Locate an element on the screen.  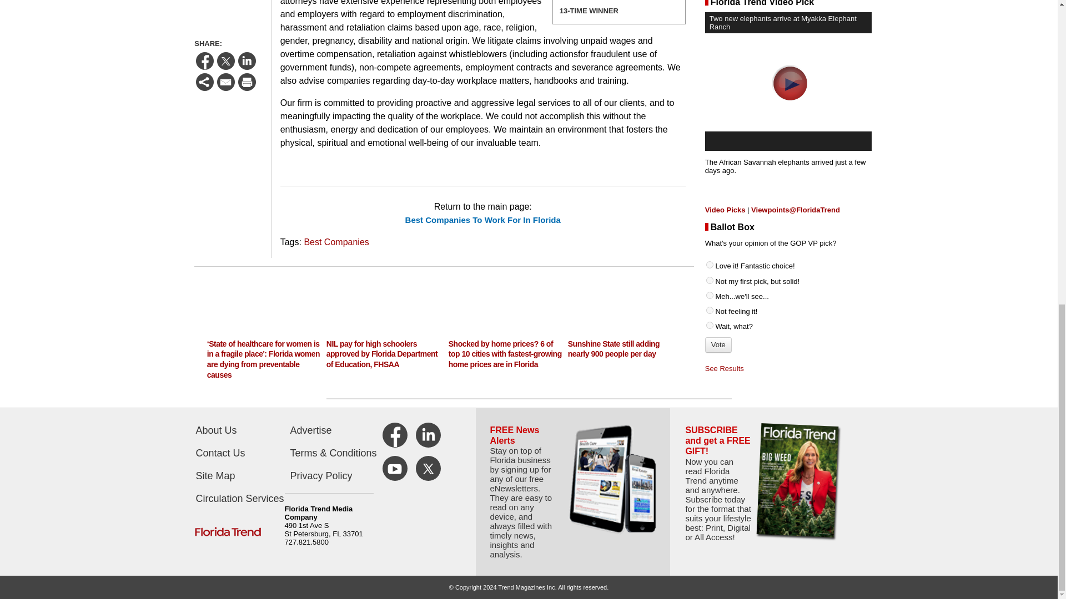
4068 is located at coordinates (710, 216).